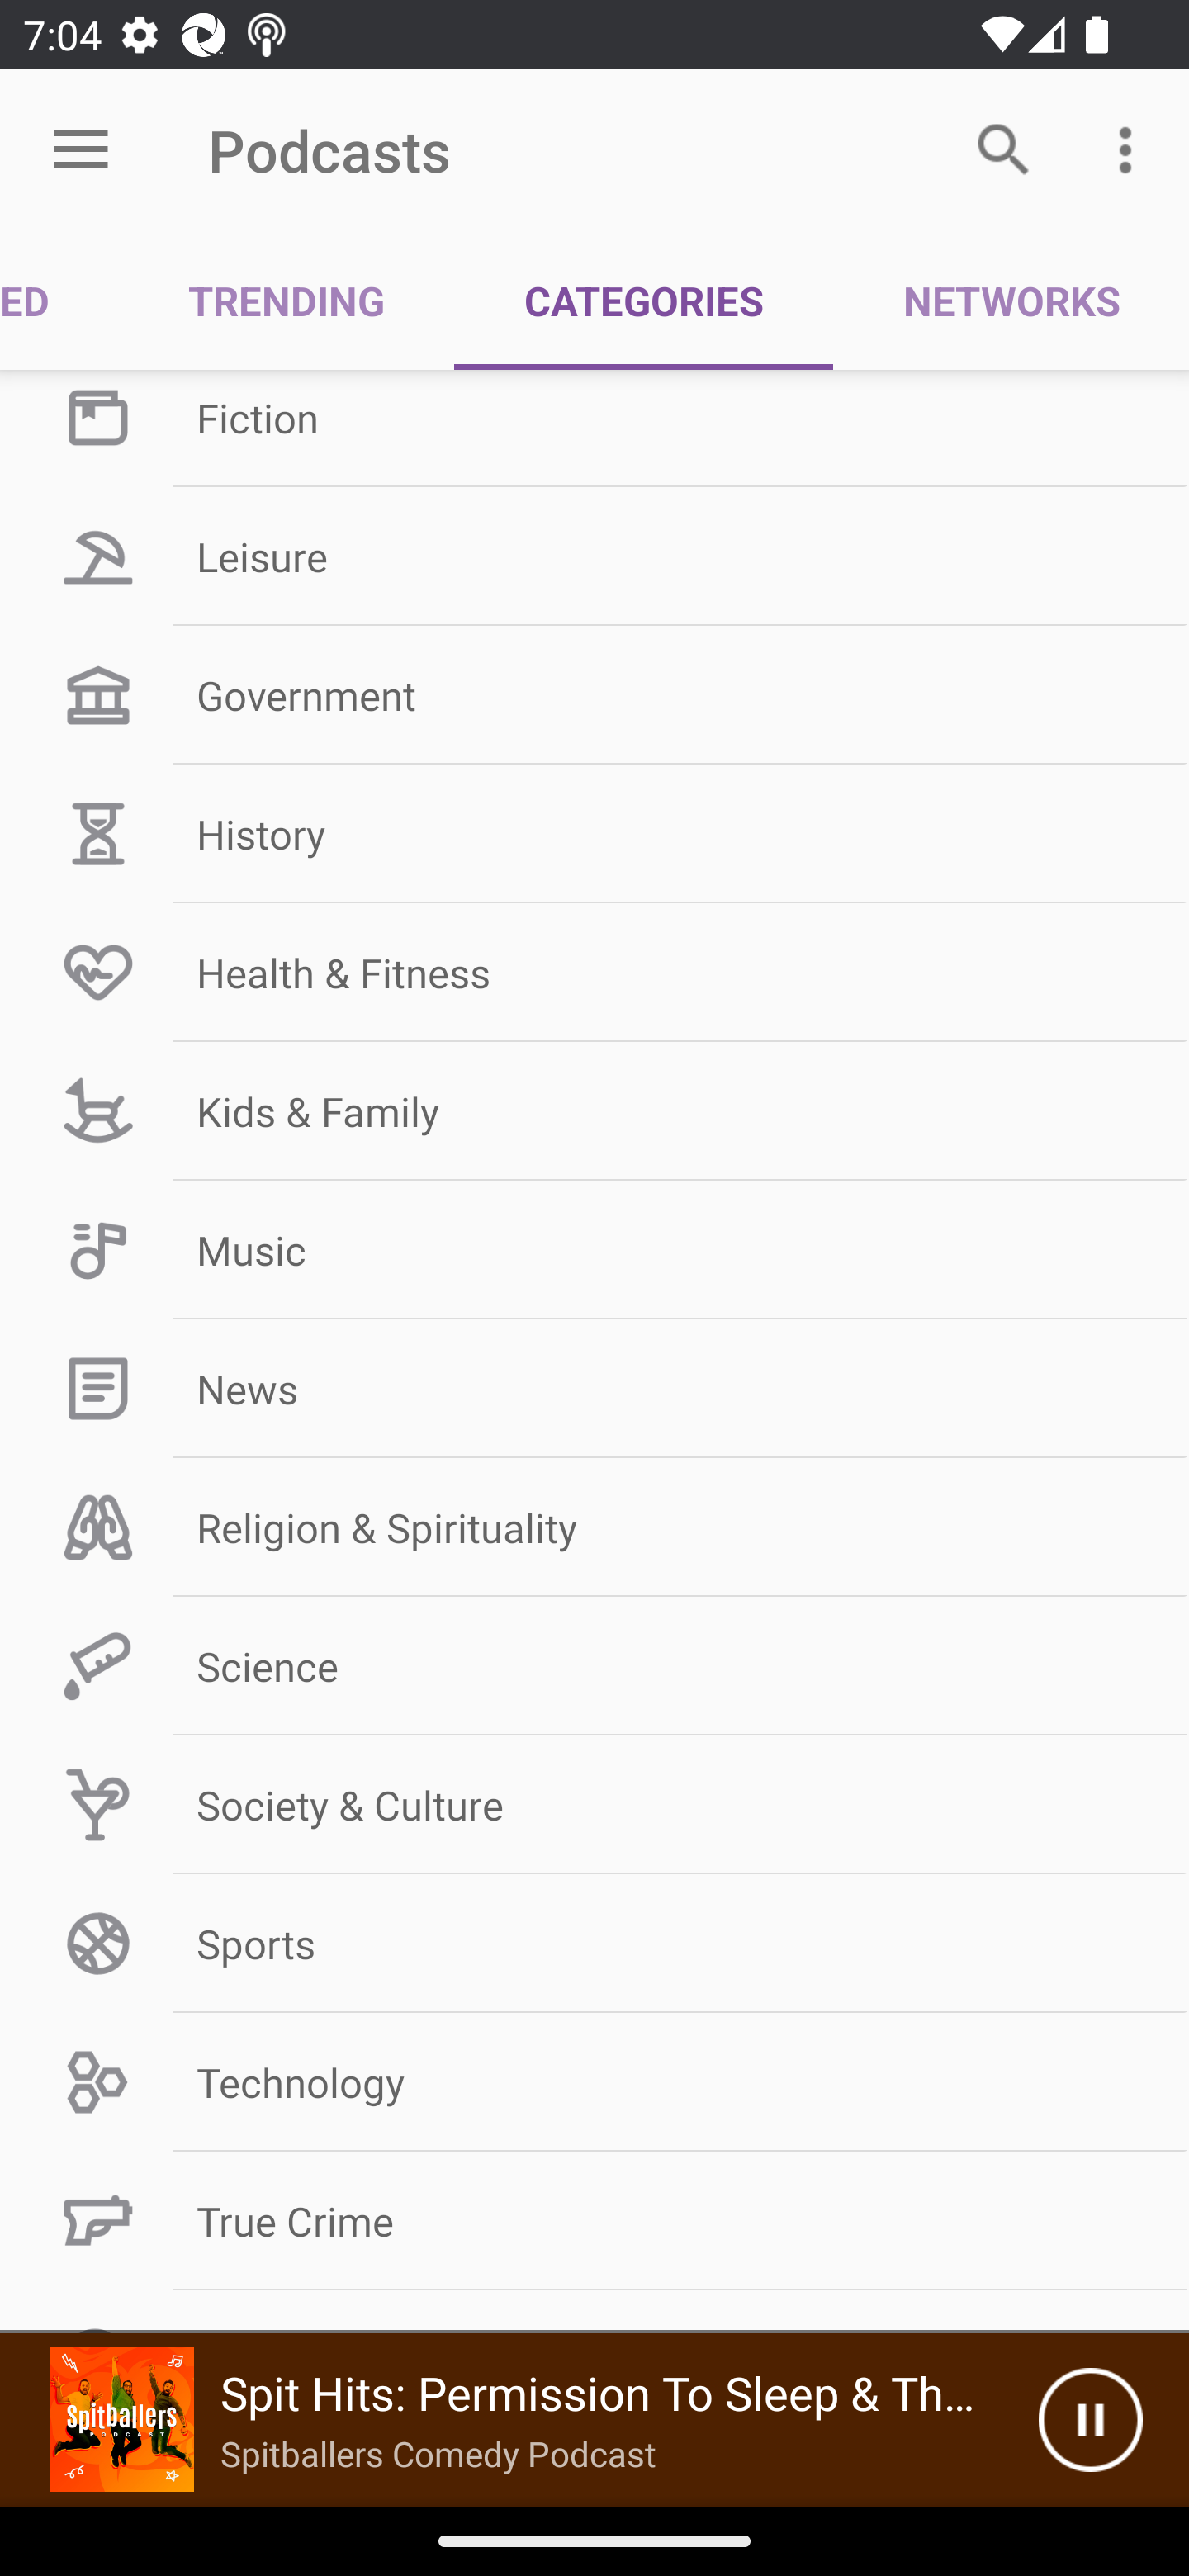 The width and height of the screenshot is (1189, 2576). What do you see at coordinates (287, 301) in the screenshot?
I see `TRENDING` at bounding box center [287, 301].